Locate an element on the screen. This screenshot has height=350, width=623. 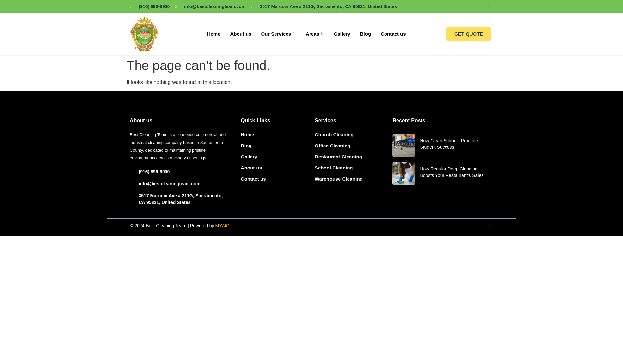
Areas is located at coordinates (315, 34).